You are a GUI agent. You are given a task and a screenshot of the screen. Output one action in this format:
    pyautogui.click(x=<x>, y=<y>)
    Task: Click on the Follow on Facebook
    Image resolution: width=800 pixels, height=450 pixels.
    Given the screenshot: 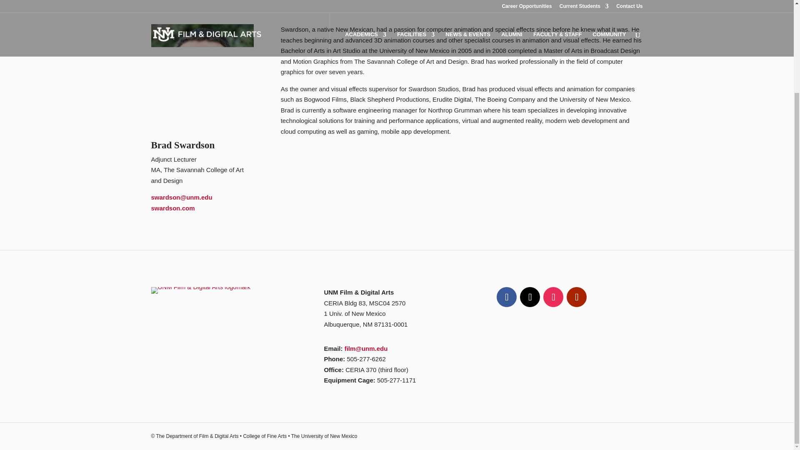 What is the action you would take?
    pyautogui.click(x=507, y=297)
    